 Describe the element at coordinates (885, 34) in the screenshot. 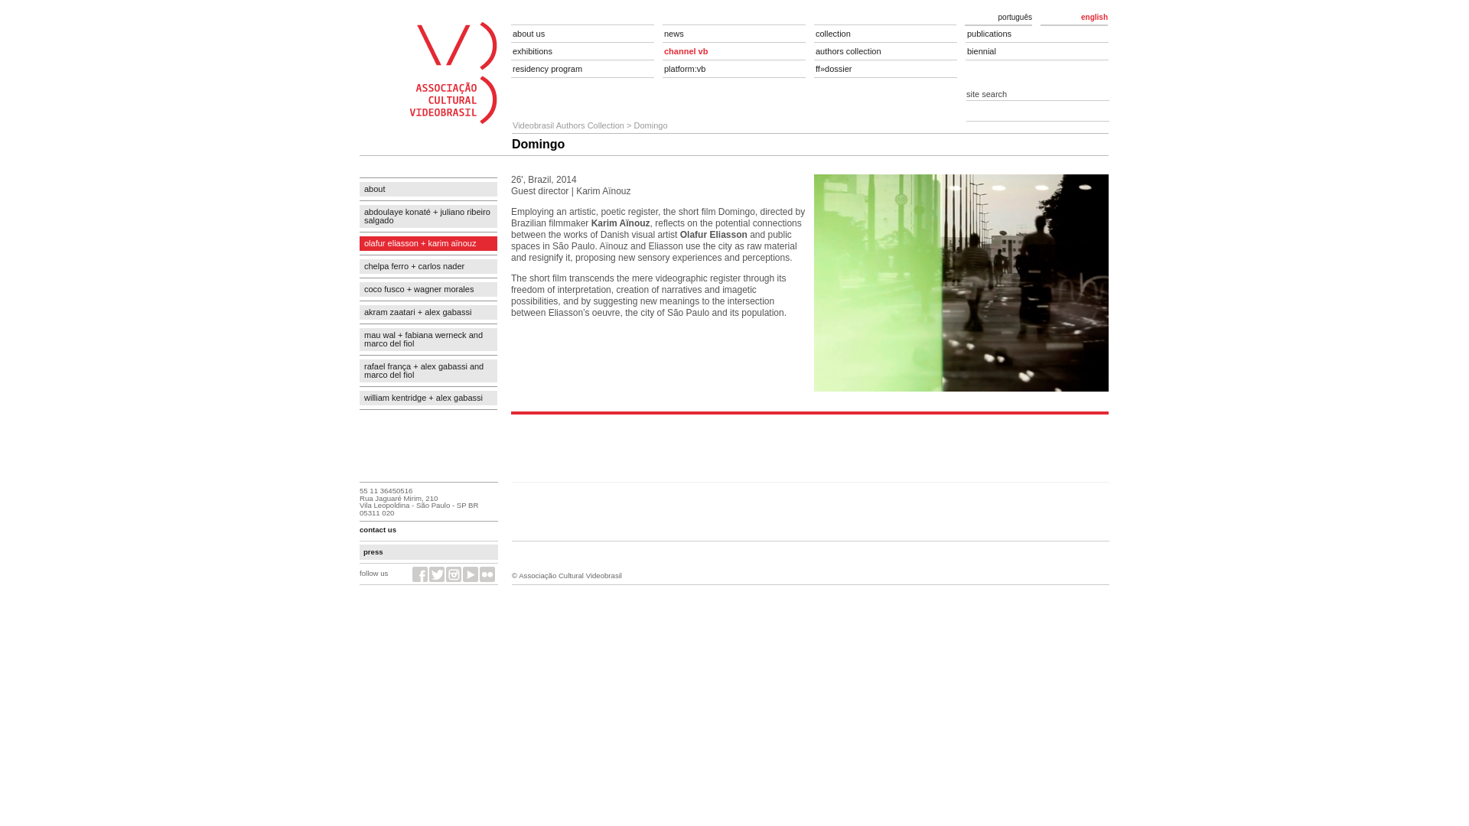

I see `collection` at that location.